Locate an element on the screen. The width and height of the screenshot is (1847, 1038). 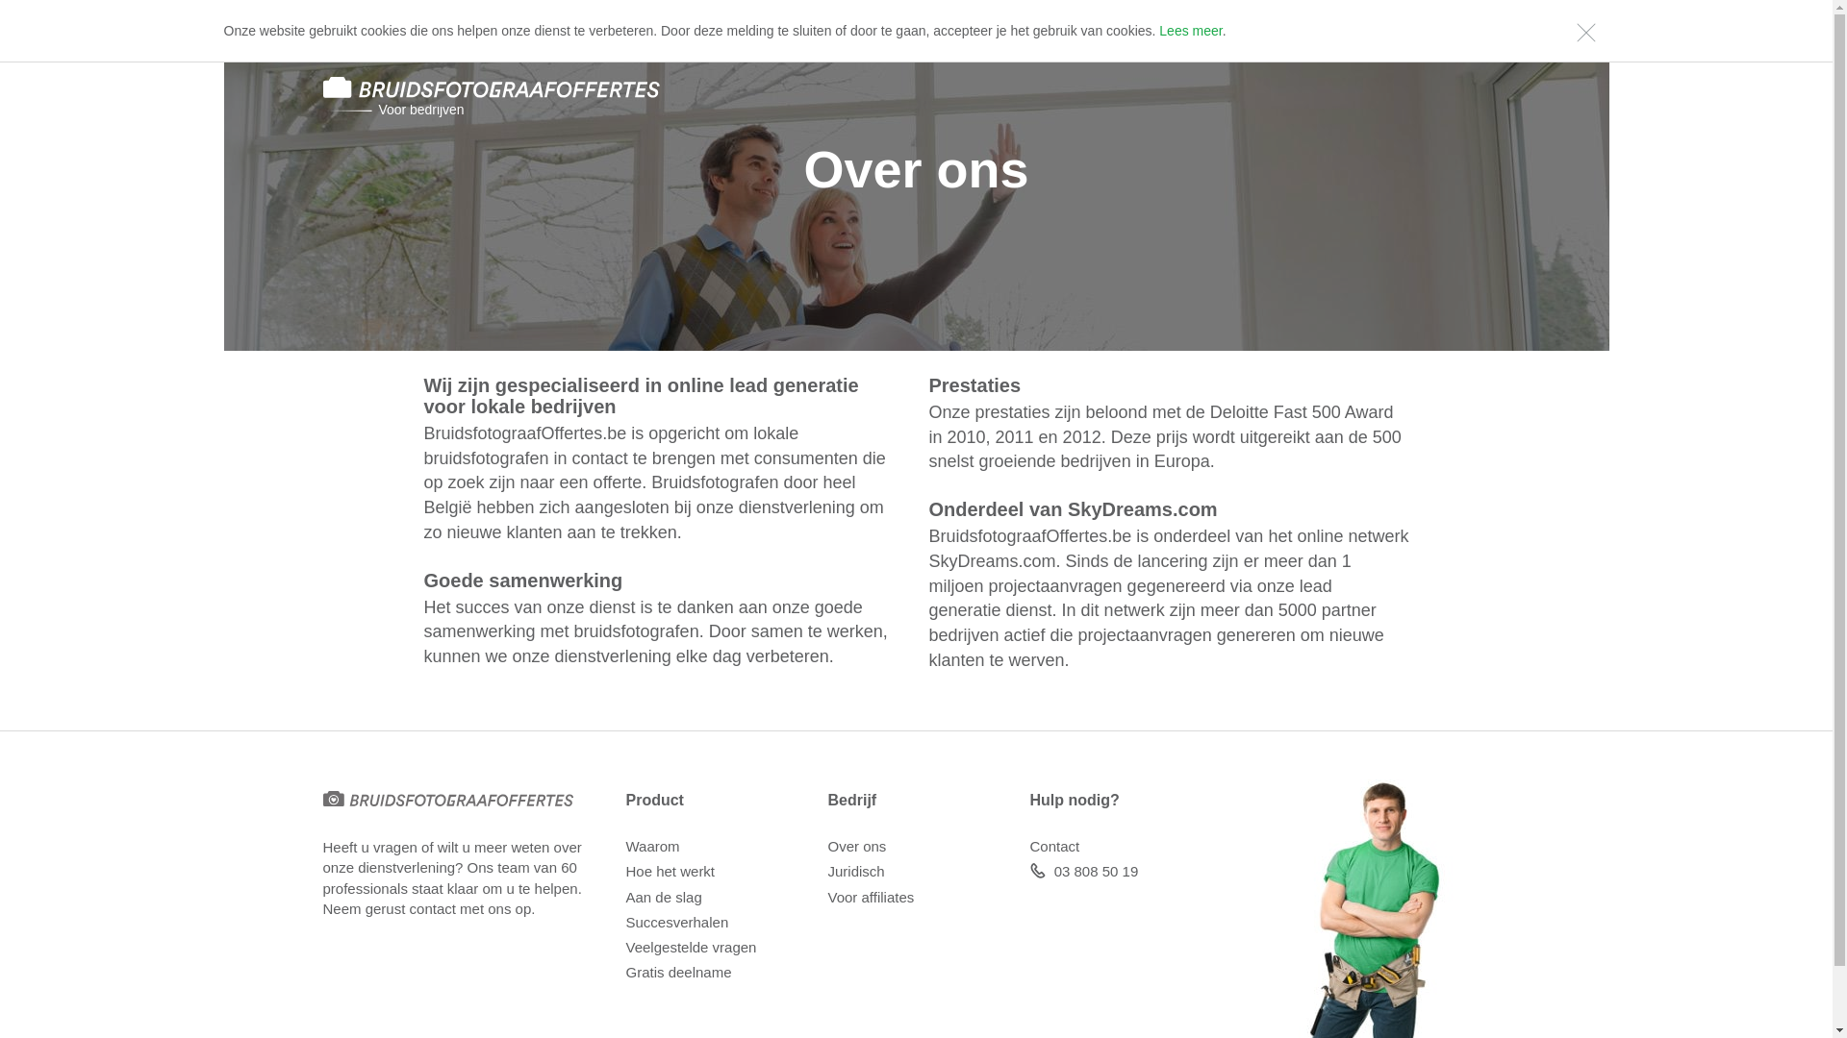
Lees meer is located at coordinates (1191, 31).